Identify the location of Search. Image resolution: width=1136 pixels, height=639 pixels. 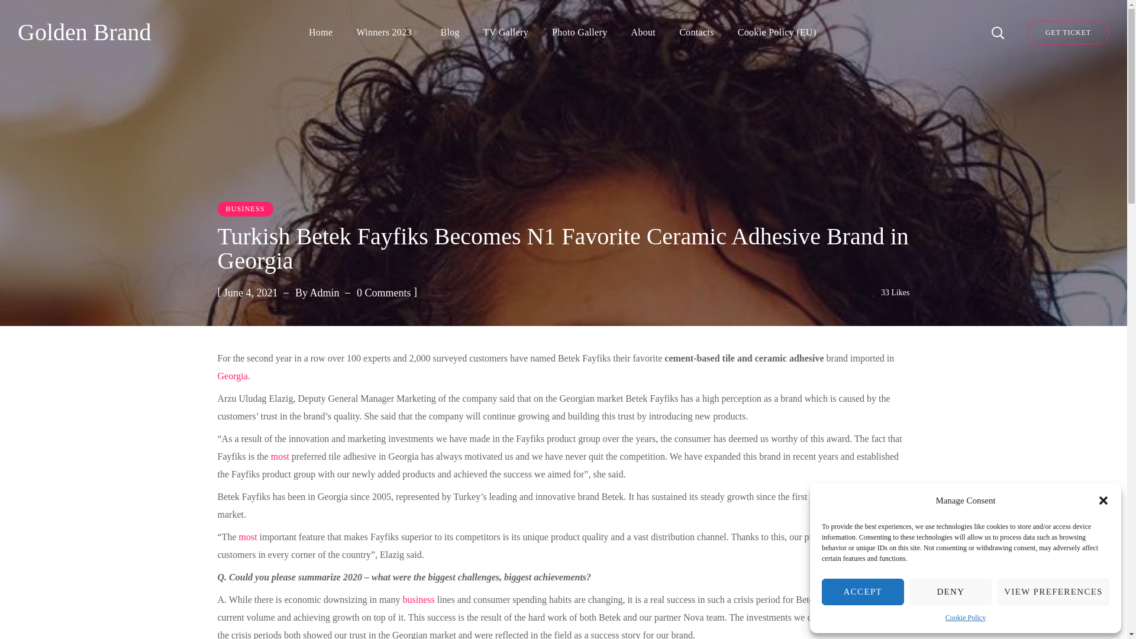
(966, 30).